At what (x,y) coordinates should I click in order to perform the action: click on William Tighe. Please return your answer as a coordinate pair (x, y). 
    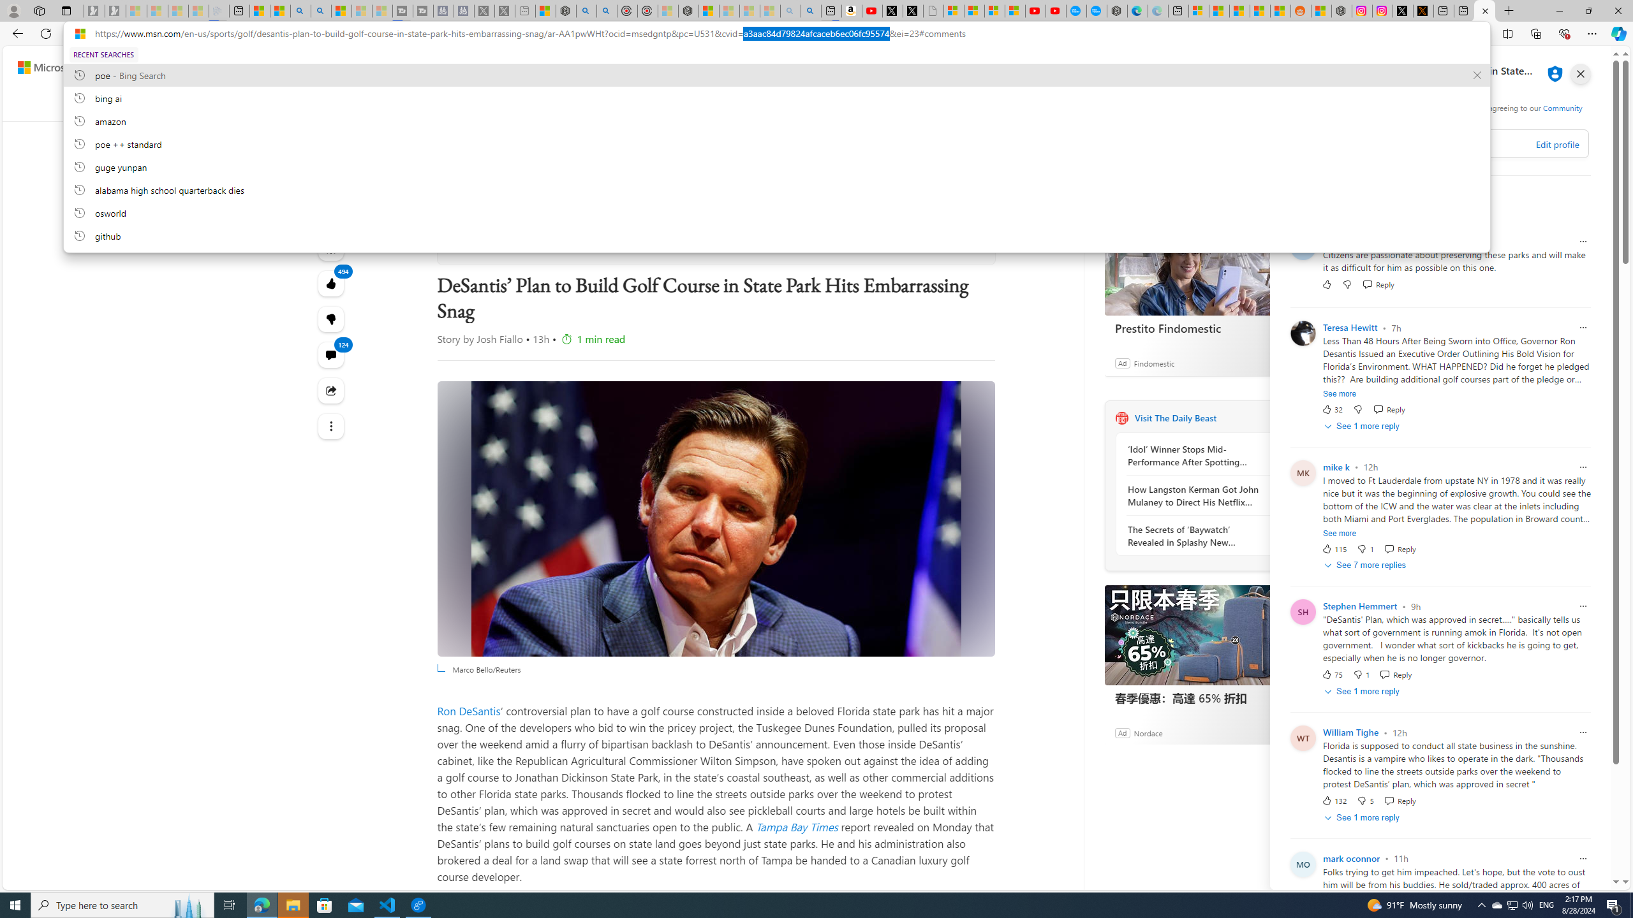
    Looking at the image, I should click on (1351, 733).